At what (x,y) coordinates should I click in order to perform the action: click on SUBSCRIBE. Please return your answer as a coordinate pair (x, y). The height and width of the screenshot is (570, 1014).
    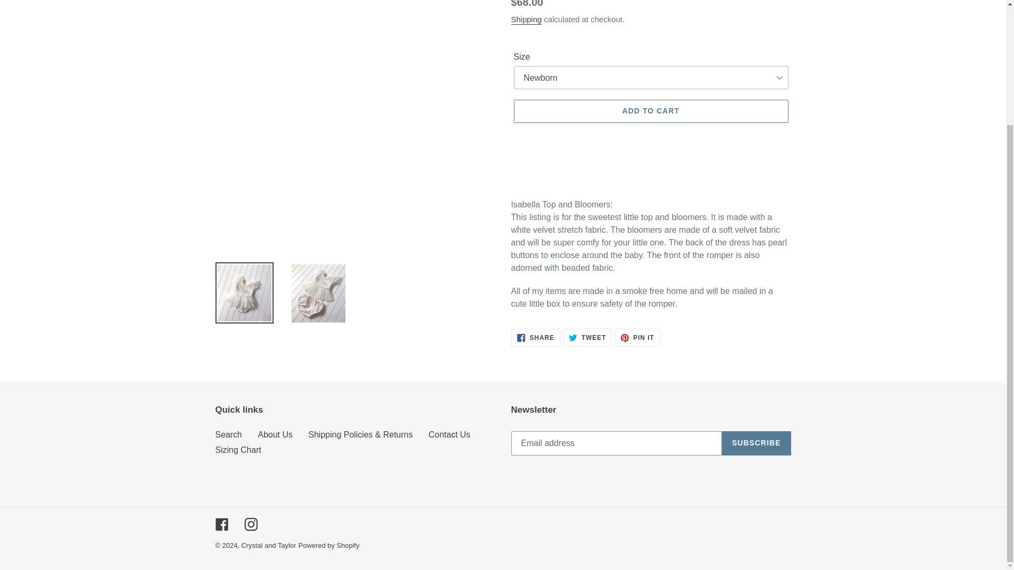
    Looking at the image, I should click on (228, 434).